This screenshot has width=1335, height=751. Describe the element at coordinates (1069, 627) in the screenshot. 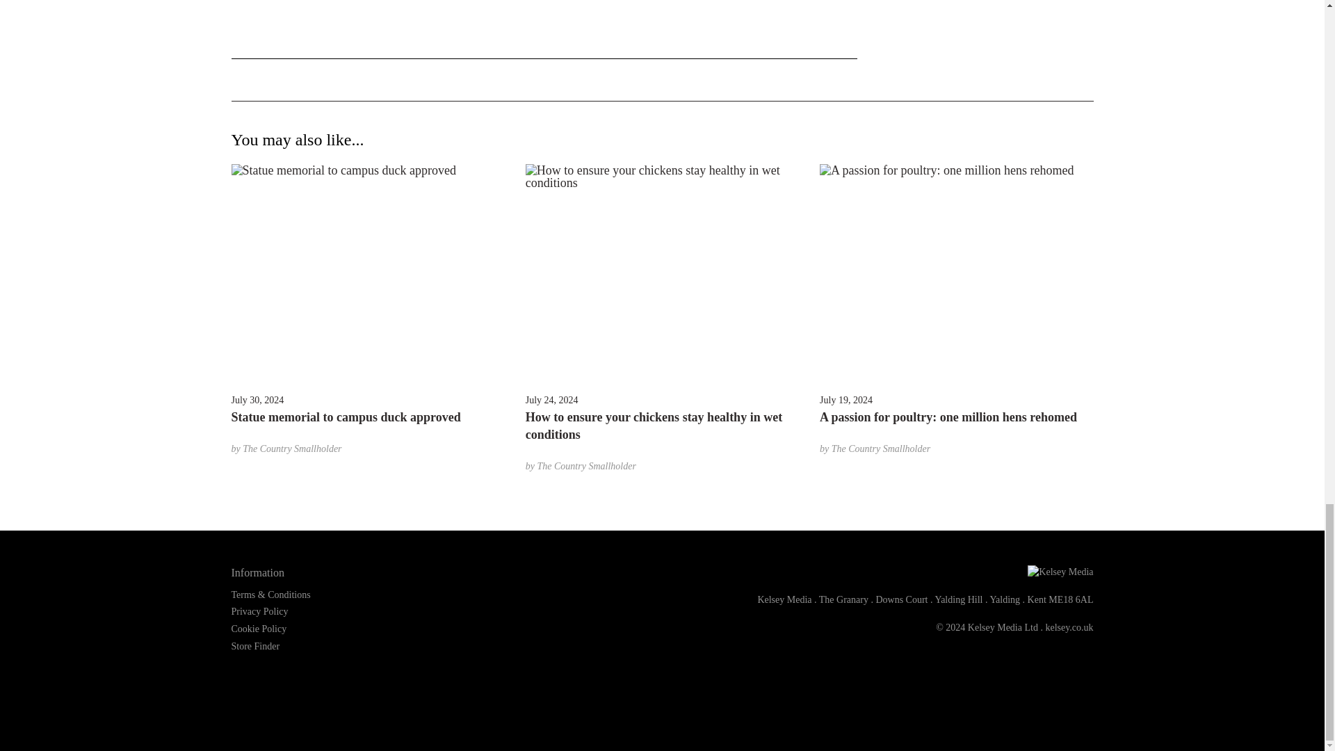

I see `kelsey.co.uk` at that location.